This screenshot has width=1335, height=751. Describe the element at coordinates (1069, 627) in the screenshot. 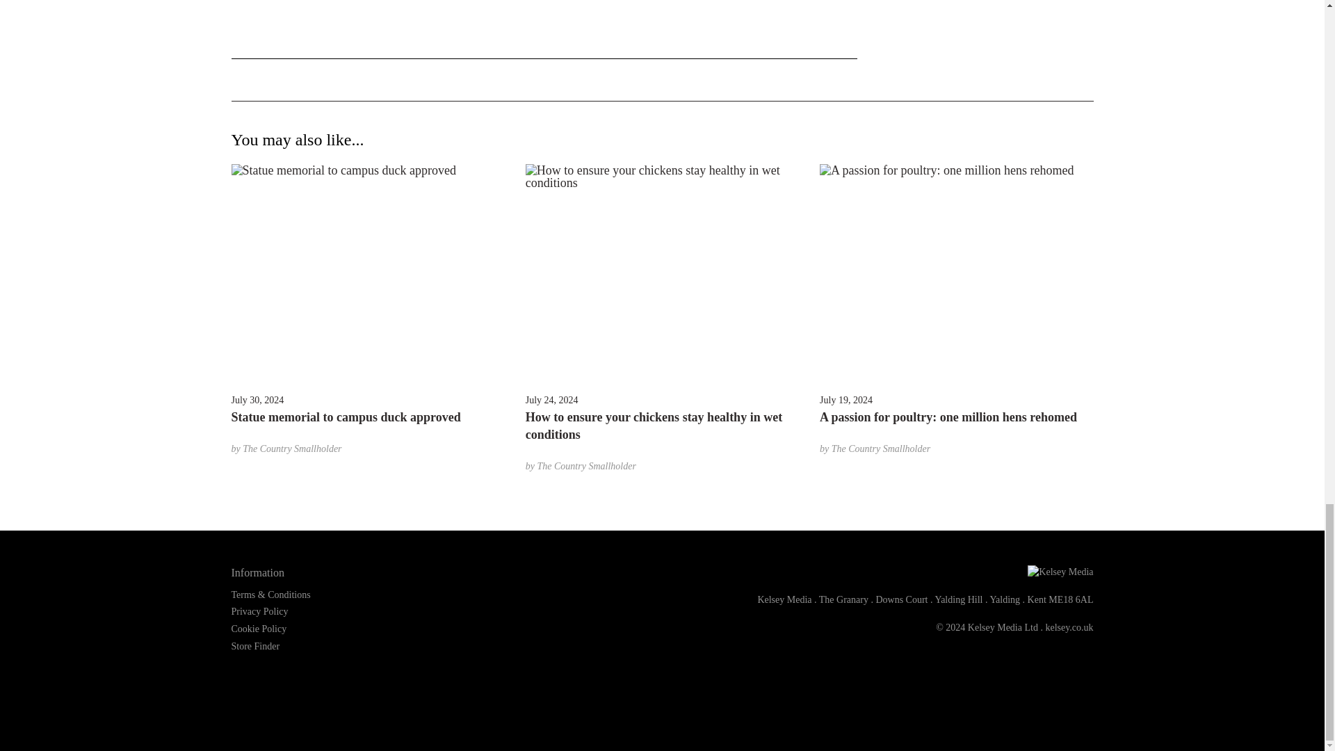

I see `kelsey.co.uk` at that location.